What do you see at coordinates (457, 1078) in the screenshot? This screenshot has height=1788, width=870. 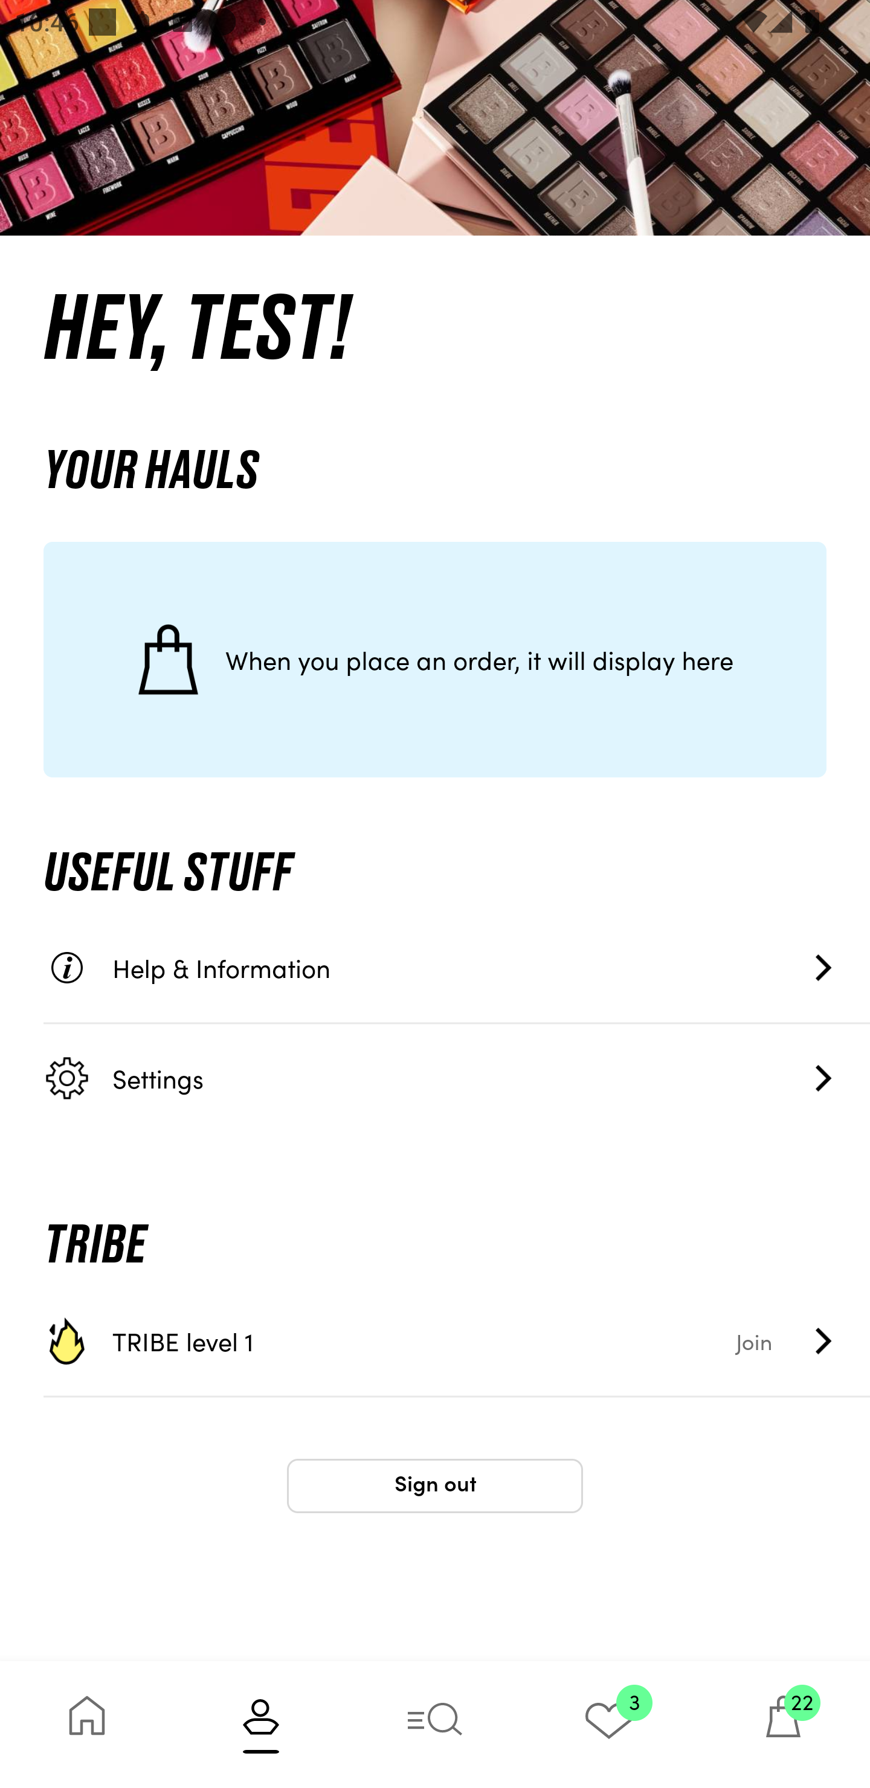 I see `Settings` at bounding box center [457, 1078].